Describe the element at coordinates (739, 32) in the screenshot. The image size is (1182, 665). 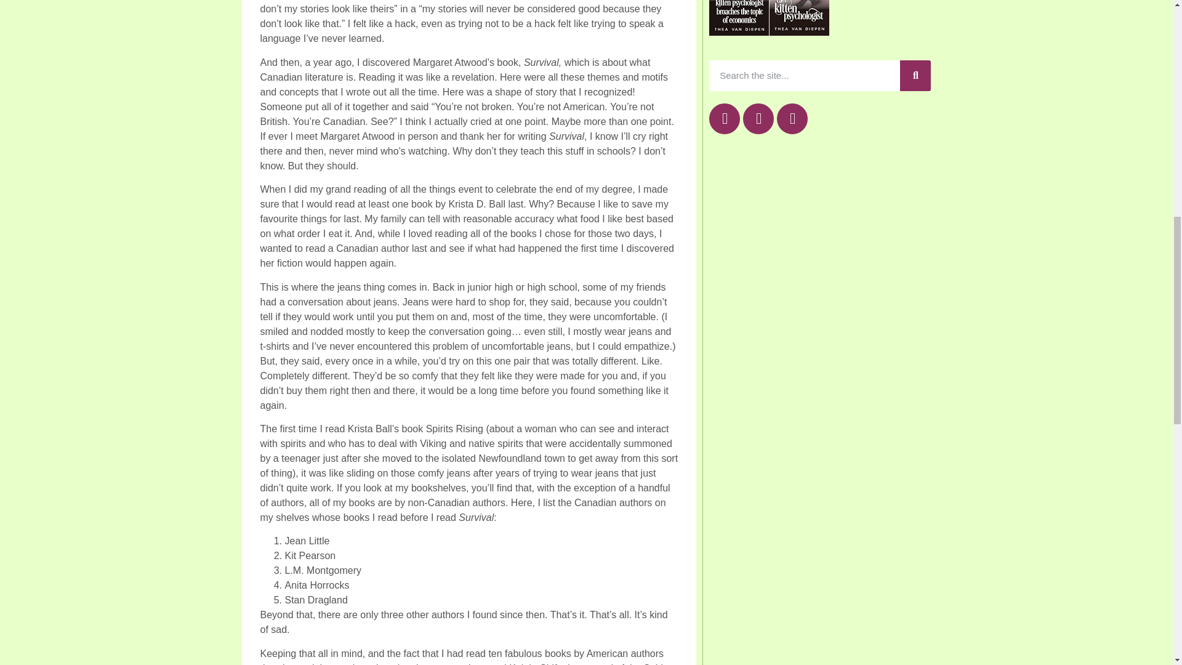
I see `The Kitten Psychologist Broaches the Topic of Economics` at that location.